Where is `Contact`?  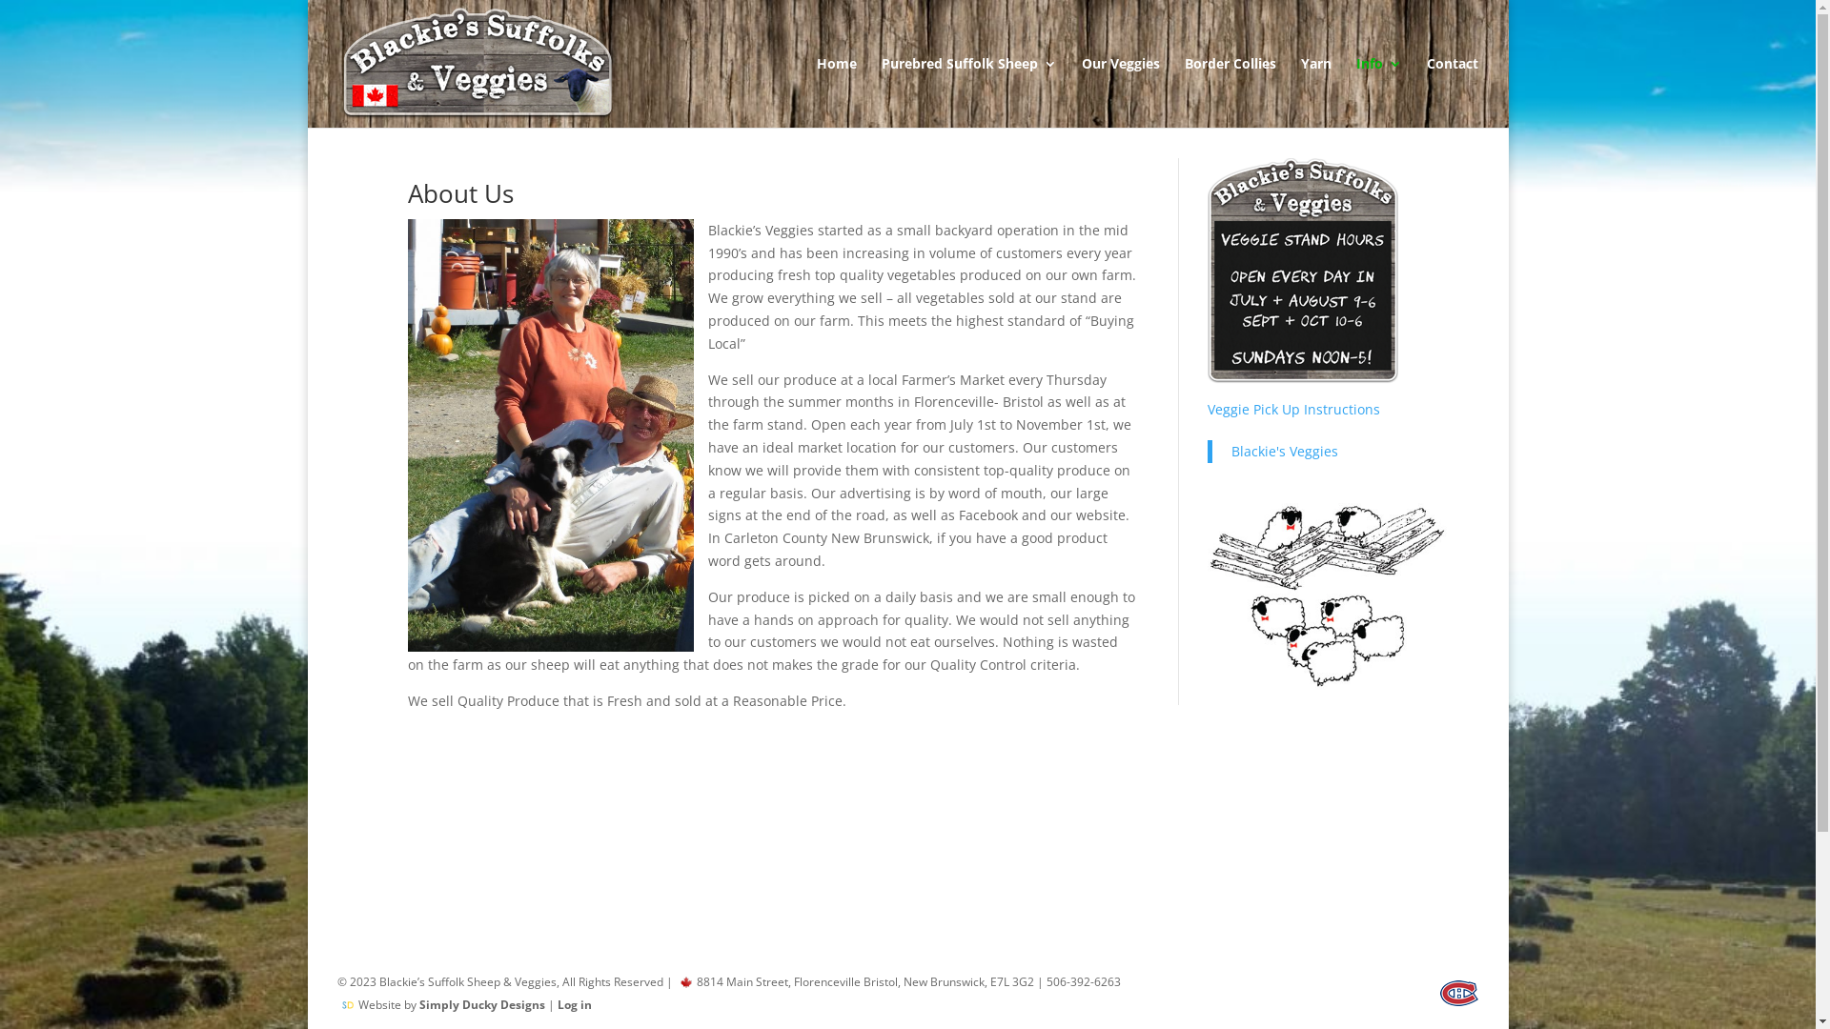 Contact is located at coordinates (1453, 92).